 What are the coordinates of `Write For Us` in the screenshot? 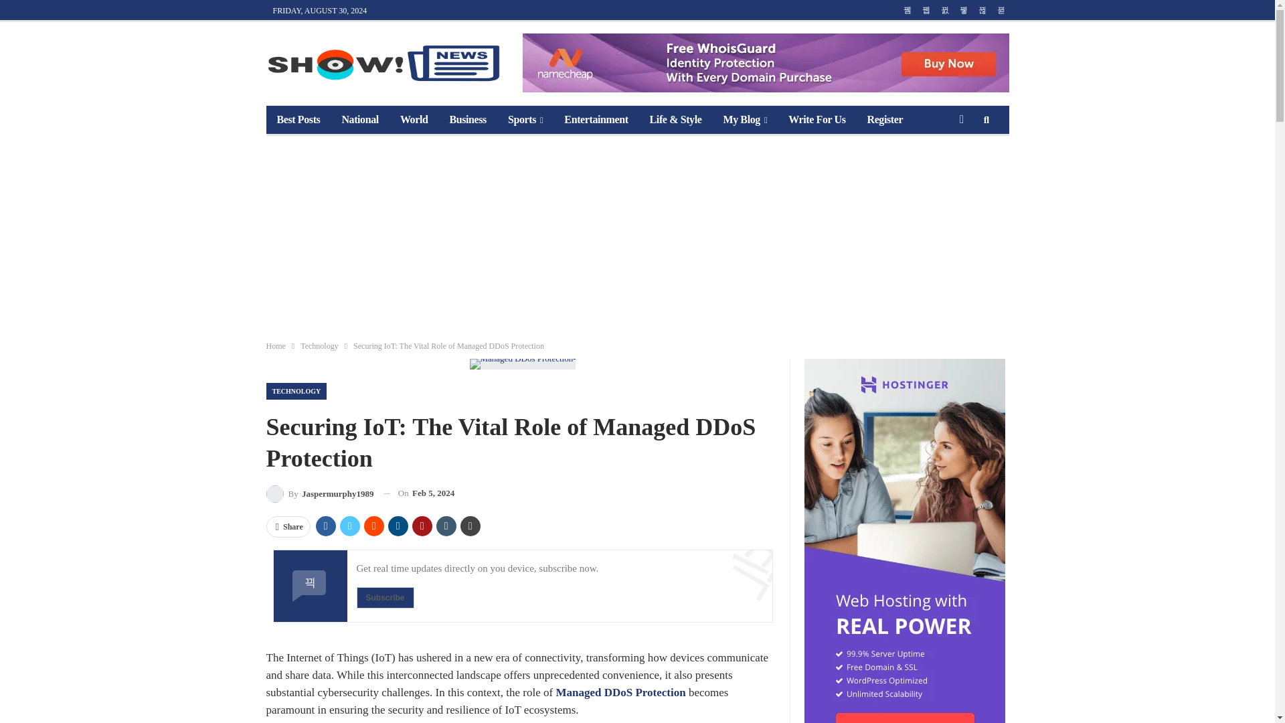 It's located at (817, 119).